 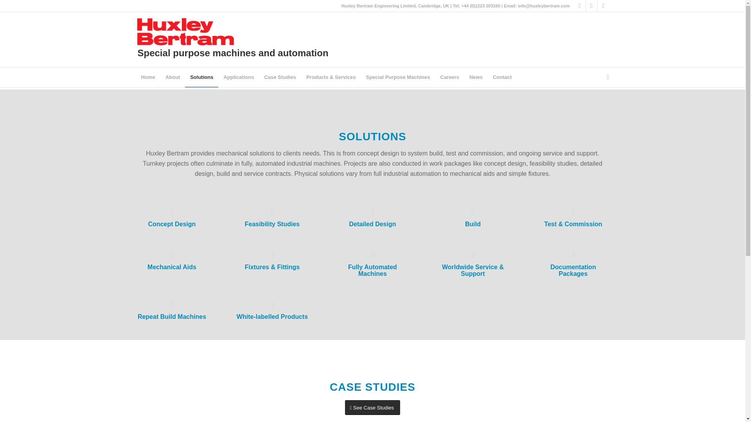 What do you see at coordinates (173, 77) in the screenshot?
I see `About` at bounding box center [173, 77].